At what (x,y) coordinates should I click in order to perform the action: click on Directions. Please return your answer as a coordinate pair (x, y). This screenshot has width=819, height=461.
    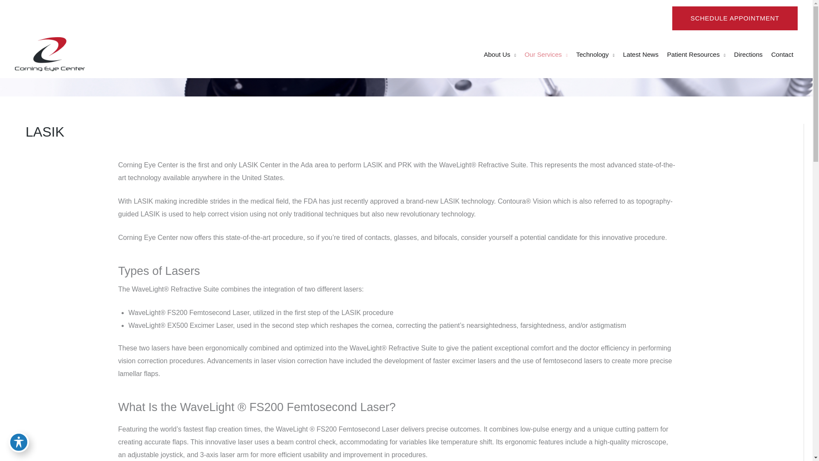
    Looking at the image, I should click on (748, 54).